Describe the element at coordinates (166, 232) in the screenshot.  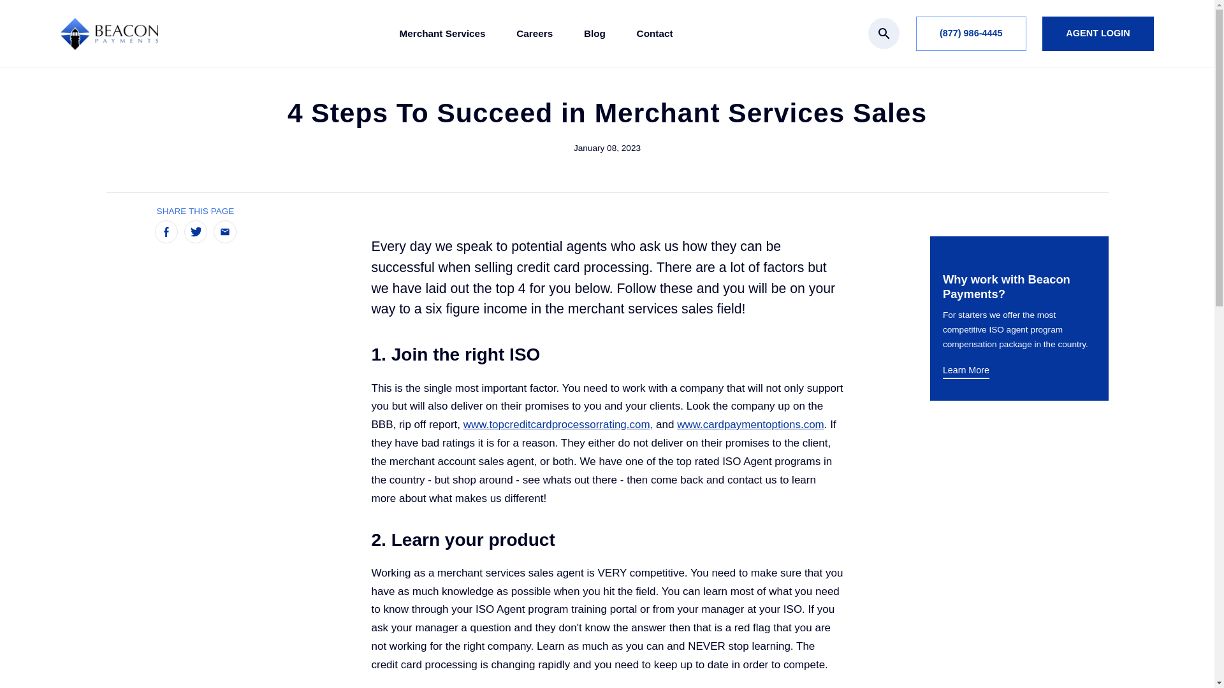
I see `Facebook` at that location.